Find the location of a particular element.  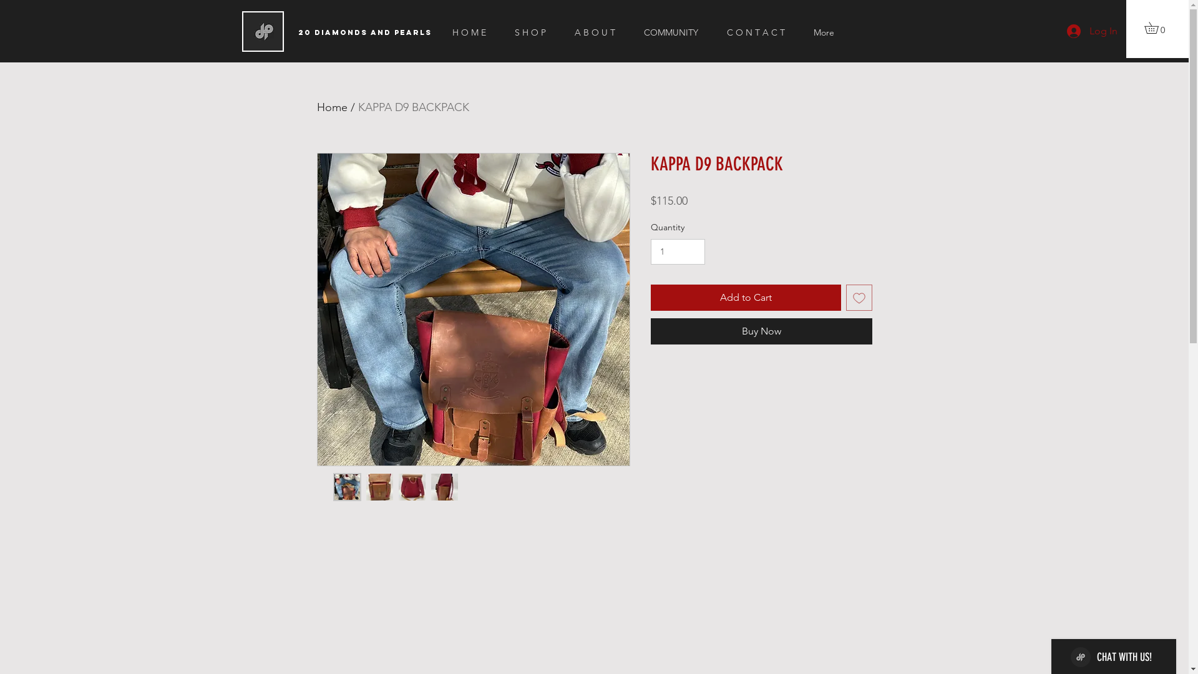

Buy Now is located at coordinates (761, 331).